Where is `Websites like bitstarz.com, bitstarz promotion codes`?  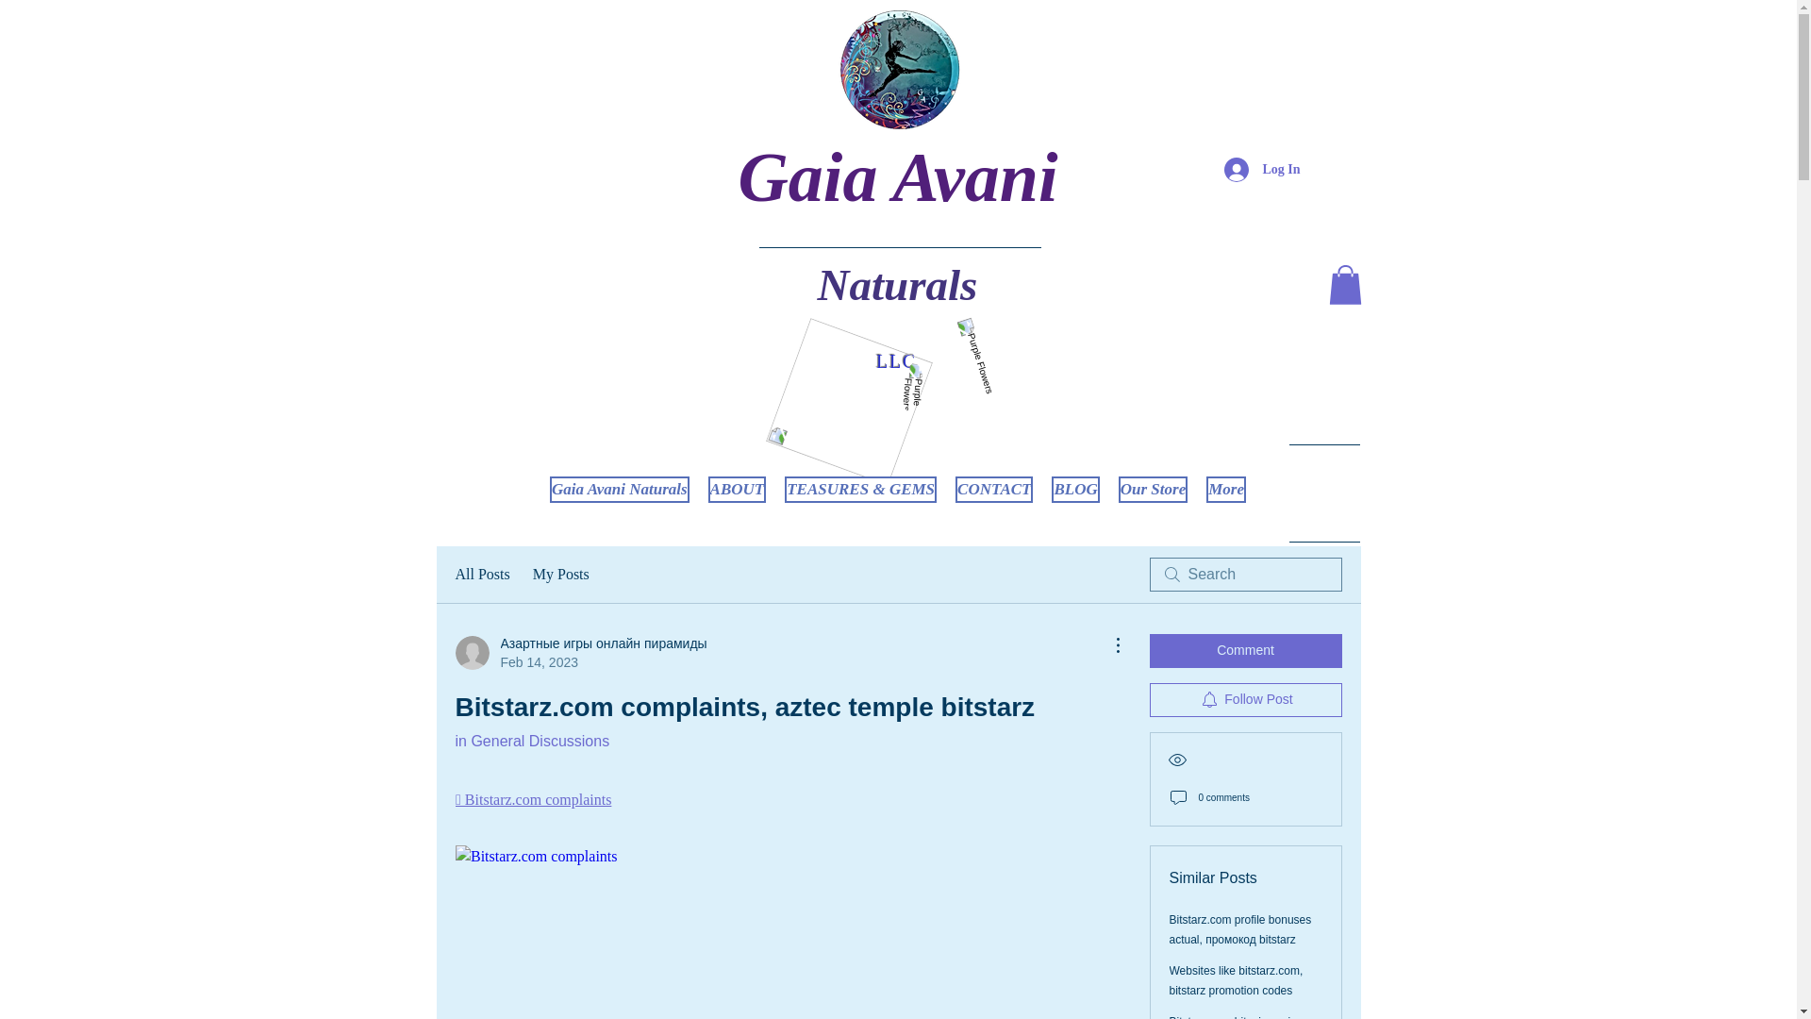
Websites like bitstarz.com, bitstarz promotion codes is located at coordinates (1237, 980).